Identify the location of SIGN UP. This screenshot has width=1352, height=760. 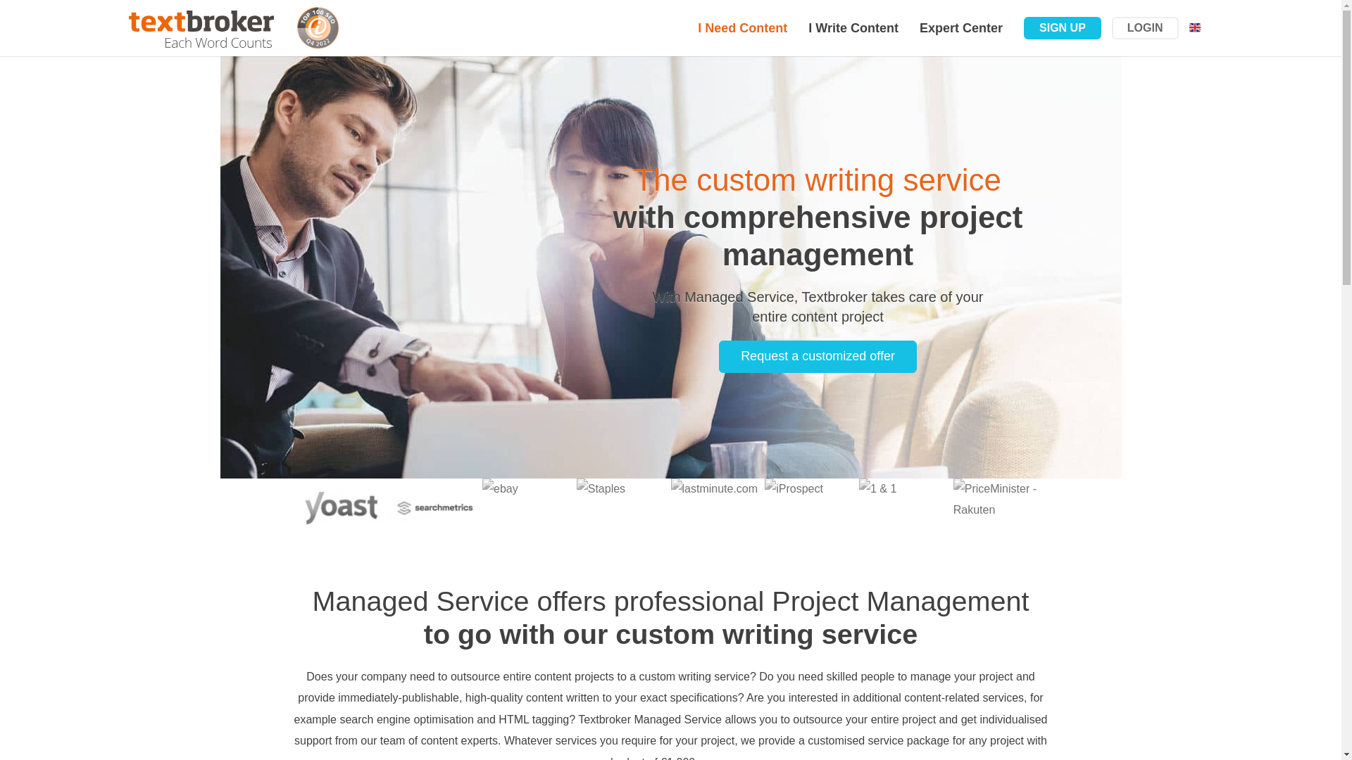
(1062, 28).